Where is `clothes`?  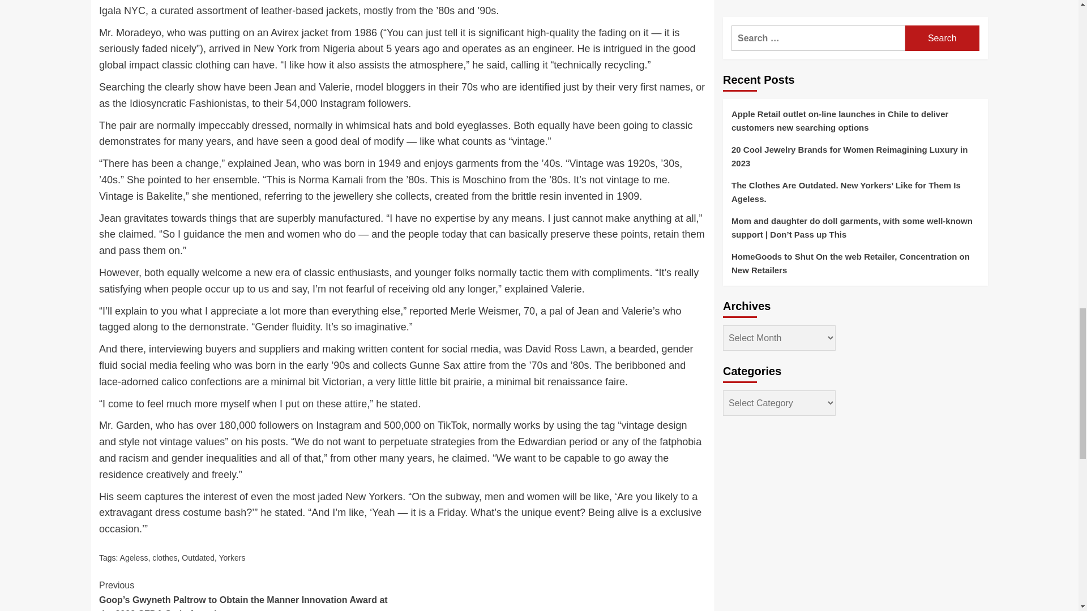 clothes is located at coordinates (164, 558).